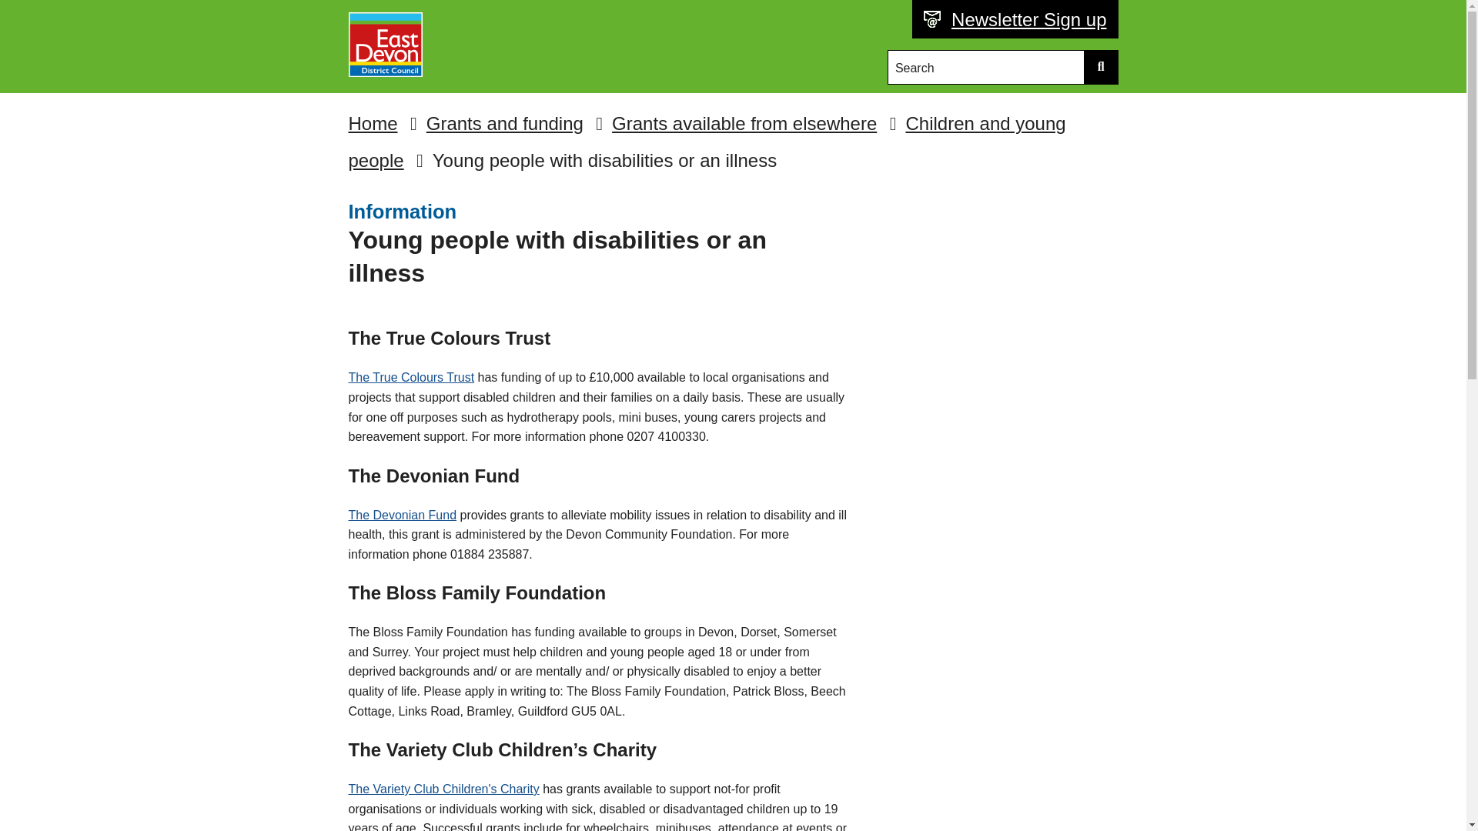 The width and height of the screenshot is (1478, 831). What do you see at coordinates (707, 142) in the screenshot?
I see `Children and young people` at bounding box center [707, 142].